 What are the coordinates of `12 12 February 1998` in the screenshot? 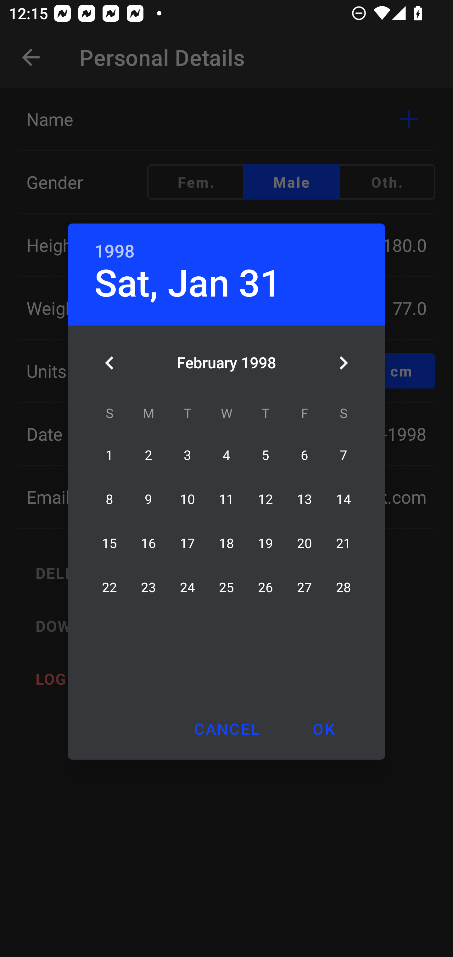 It's located at (265, 499).